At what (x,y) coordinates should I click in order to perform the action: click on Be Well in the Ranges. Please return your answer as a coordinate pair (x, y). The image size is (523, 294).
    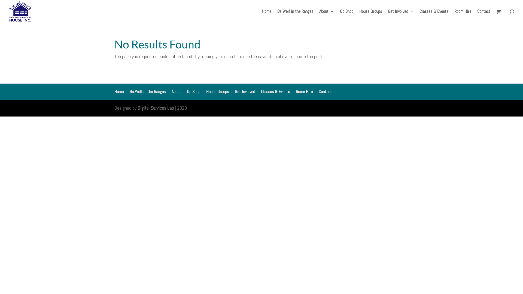
    Looking at the image, I should click on (148, 91).